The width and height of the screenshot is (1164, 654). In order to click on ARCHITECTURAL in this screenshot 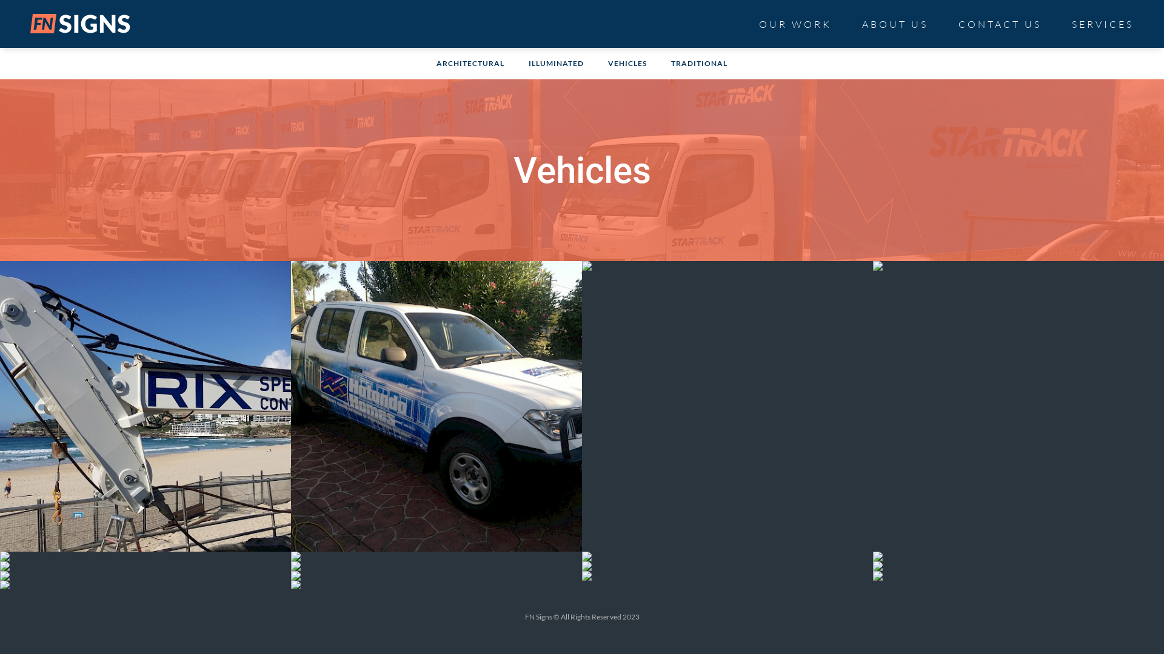, I will do `click(470, 63)`.